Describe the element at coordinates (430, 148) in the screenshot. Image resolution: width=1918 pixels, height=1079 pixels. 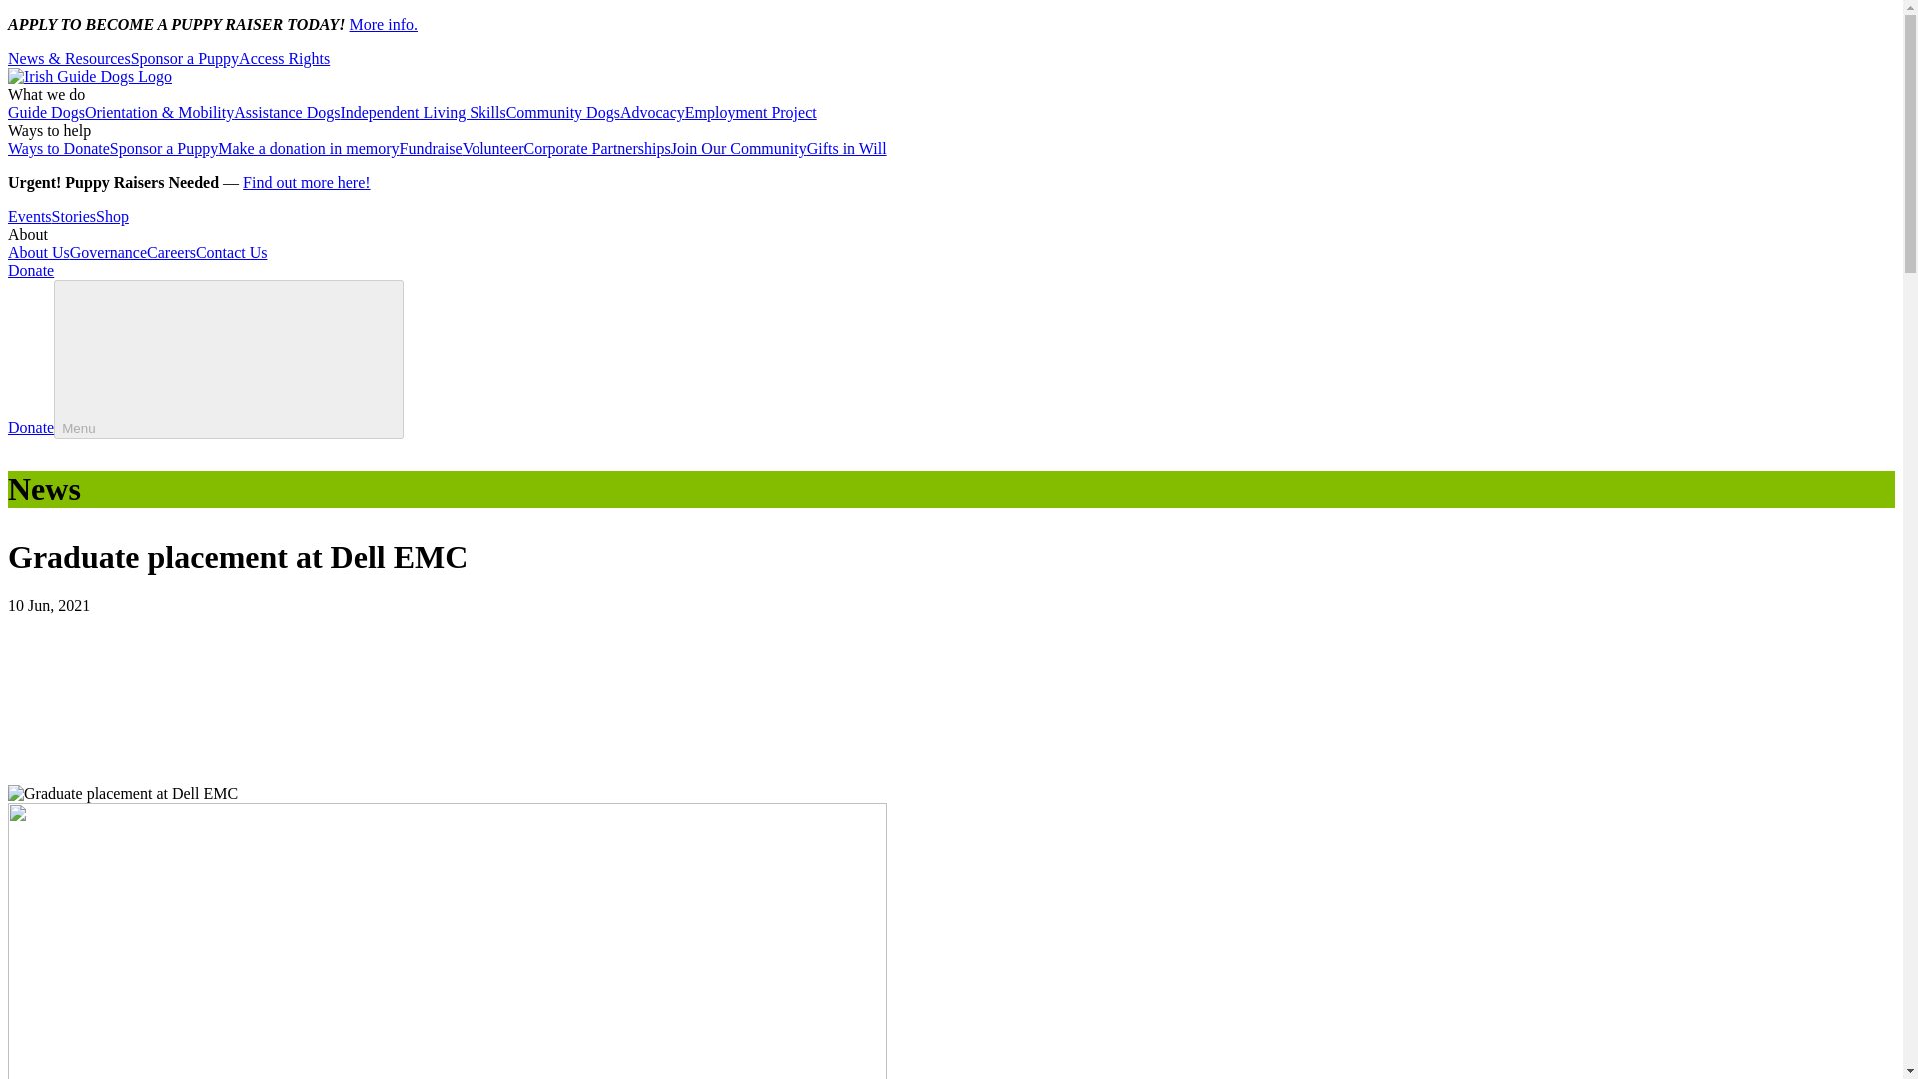
I see `Fundraise` at that location.